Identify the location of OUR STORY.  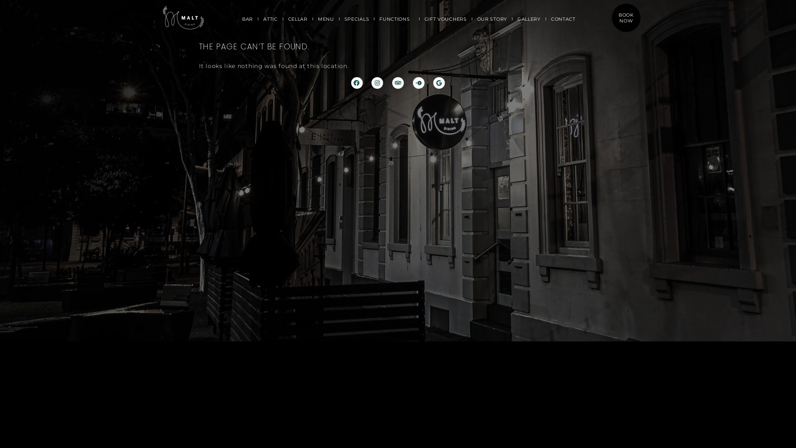
(492, 19).